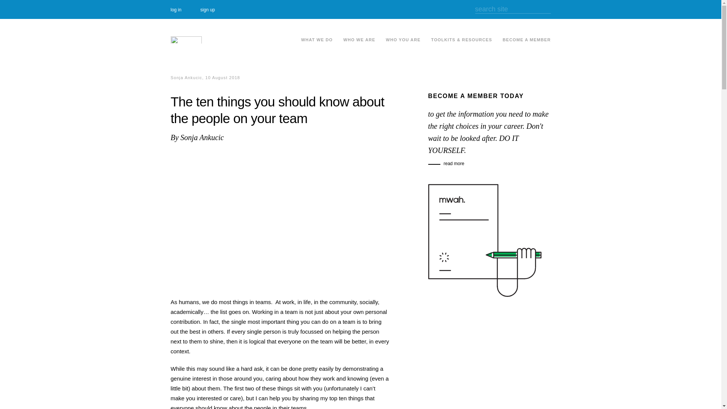  What do you see at coordinates (526, 39) in the screenshot?
I see `BECOME A MEMBER` at bounding box center [526, 39].